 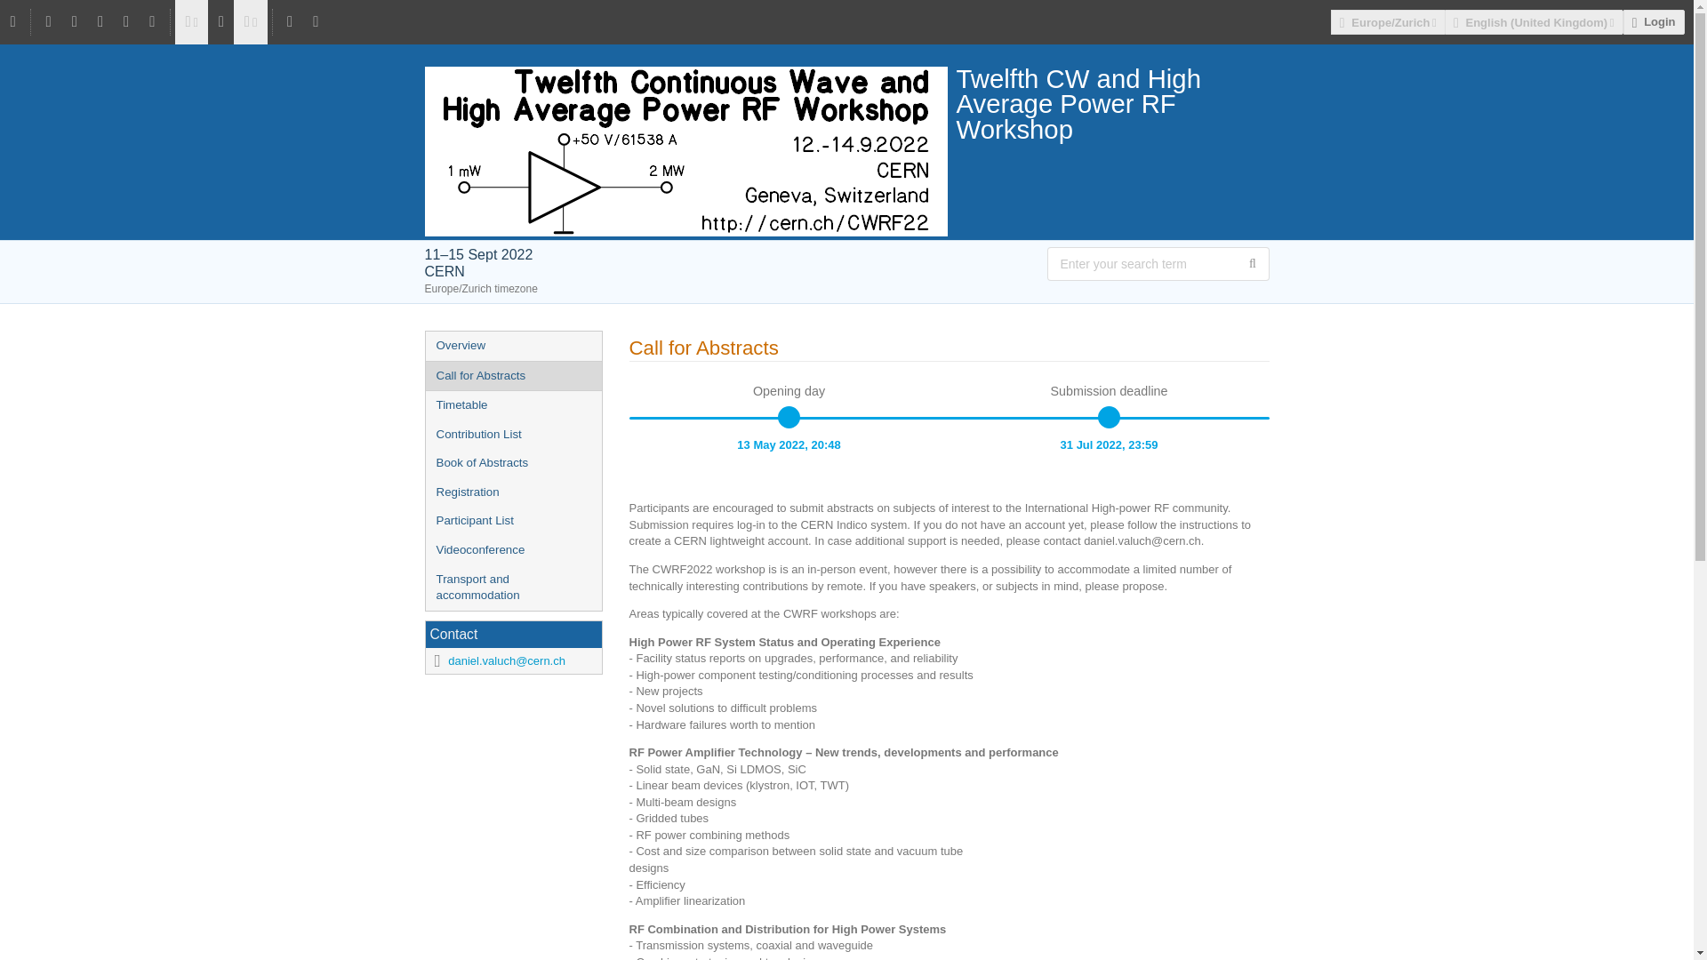 What do you see at coordinates (847, 103) in the screenshot?
I see `Twelfth CW and High Average Power RF Workshop` at bounding box center [847, 103].